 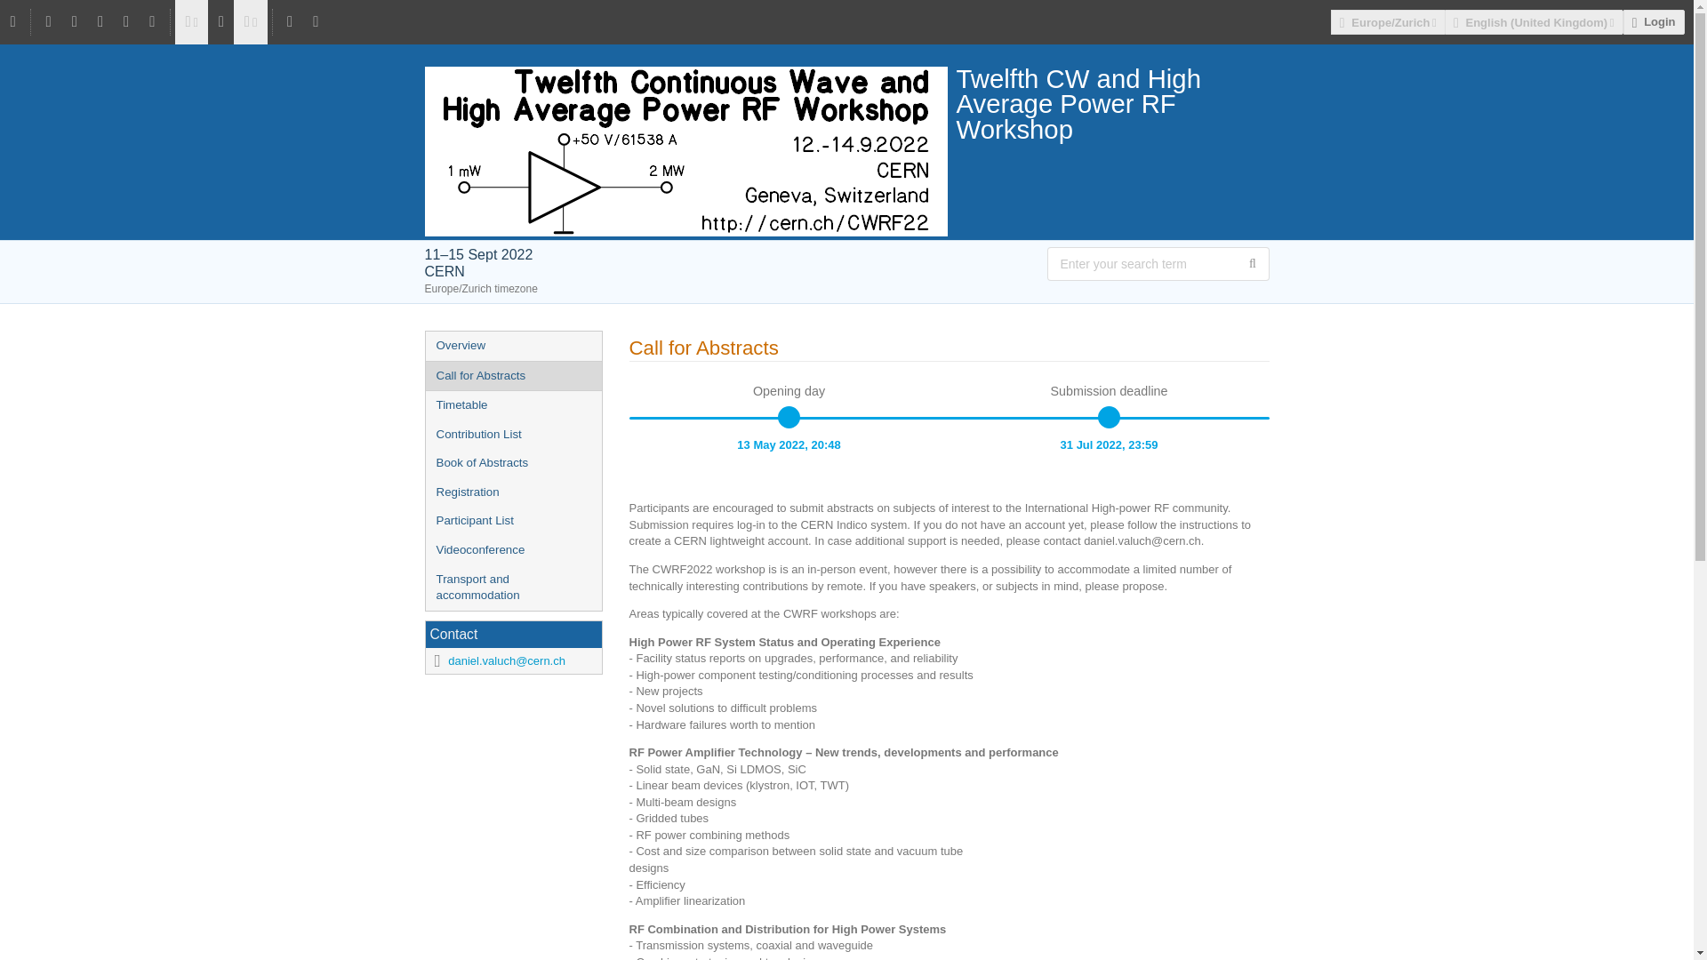 What do you see at coordinates (847, 103) in the screenshot?
I see `Twelfth CW and High Average Power RF Workshop` at bounding box center [847, 103].